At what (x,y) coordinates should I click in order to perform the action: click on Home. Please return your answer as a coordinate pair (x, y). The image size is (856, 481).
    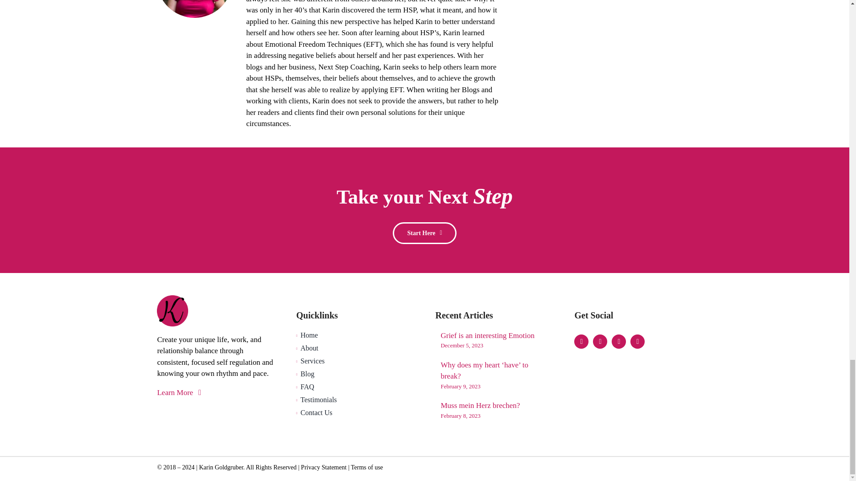
    Looking at the image, I should click on (355, 335).